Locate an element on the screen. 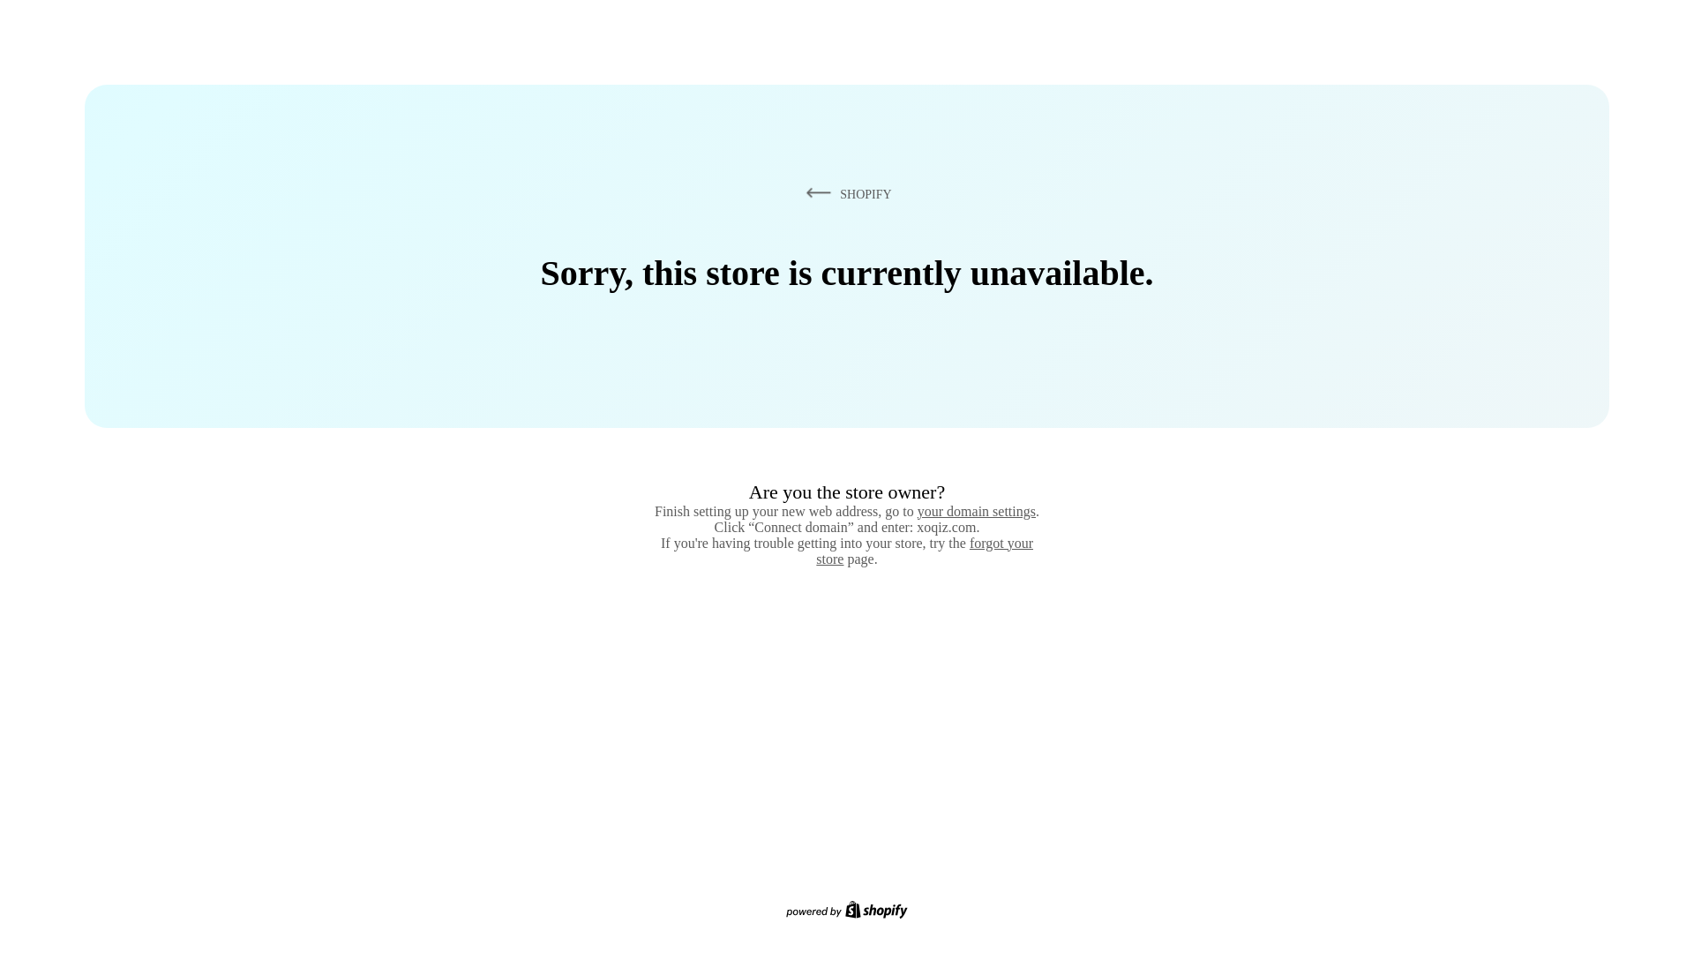 Image resolution: width=1694 pixels, height=953 pixels. your domain settings is located at coordinates (976, 511).